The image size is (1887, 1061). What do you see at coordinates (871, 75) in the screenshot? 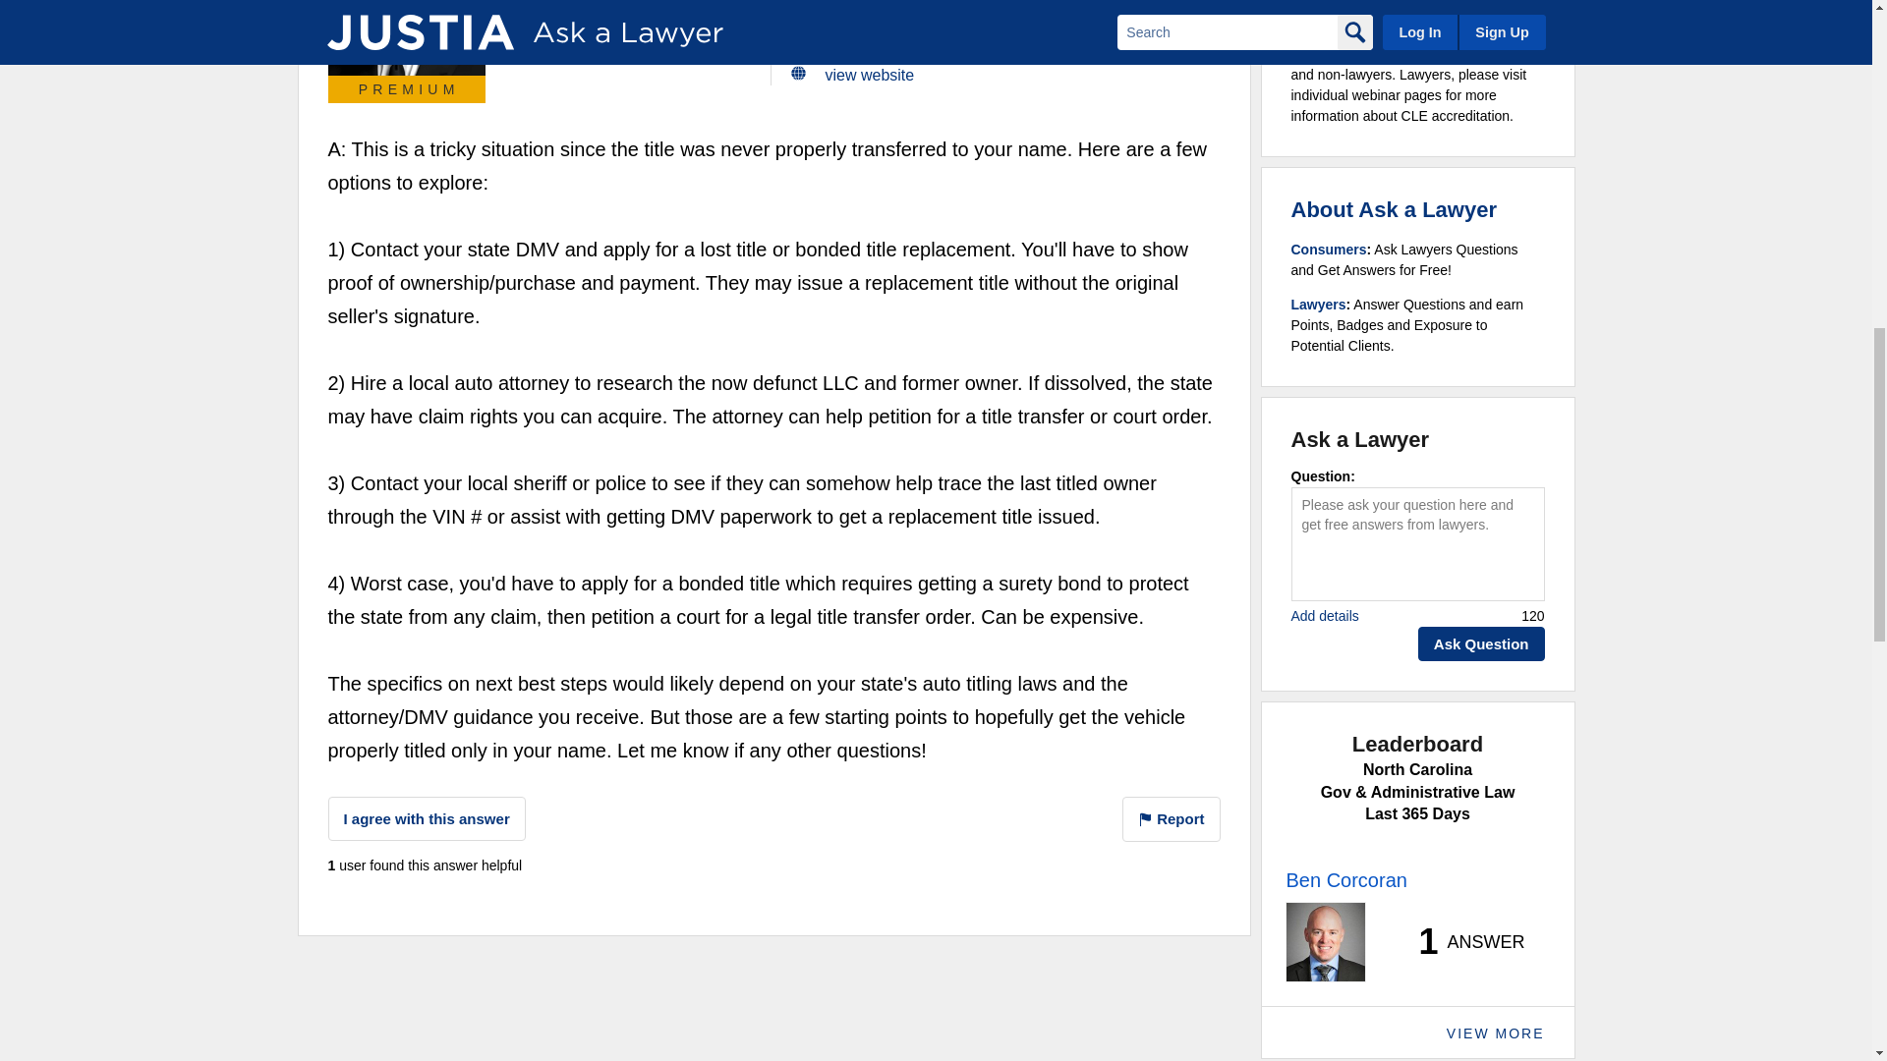
I see `view website` at bounding box center [871, 75].